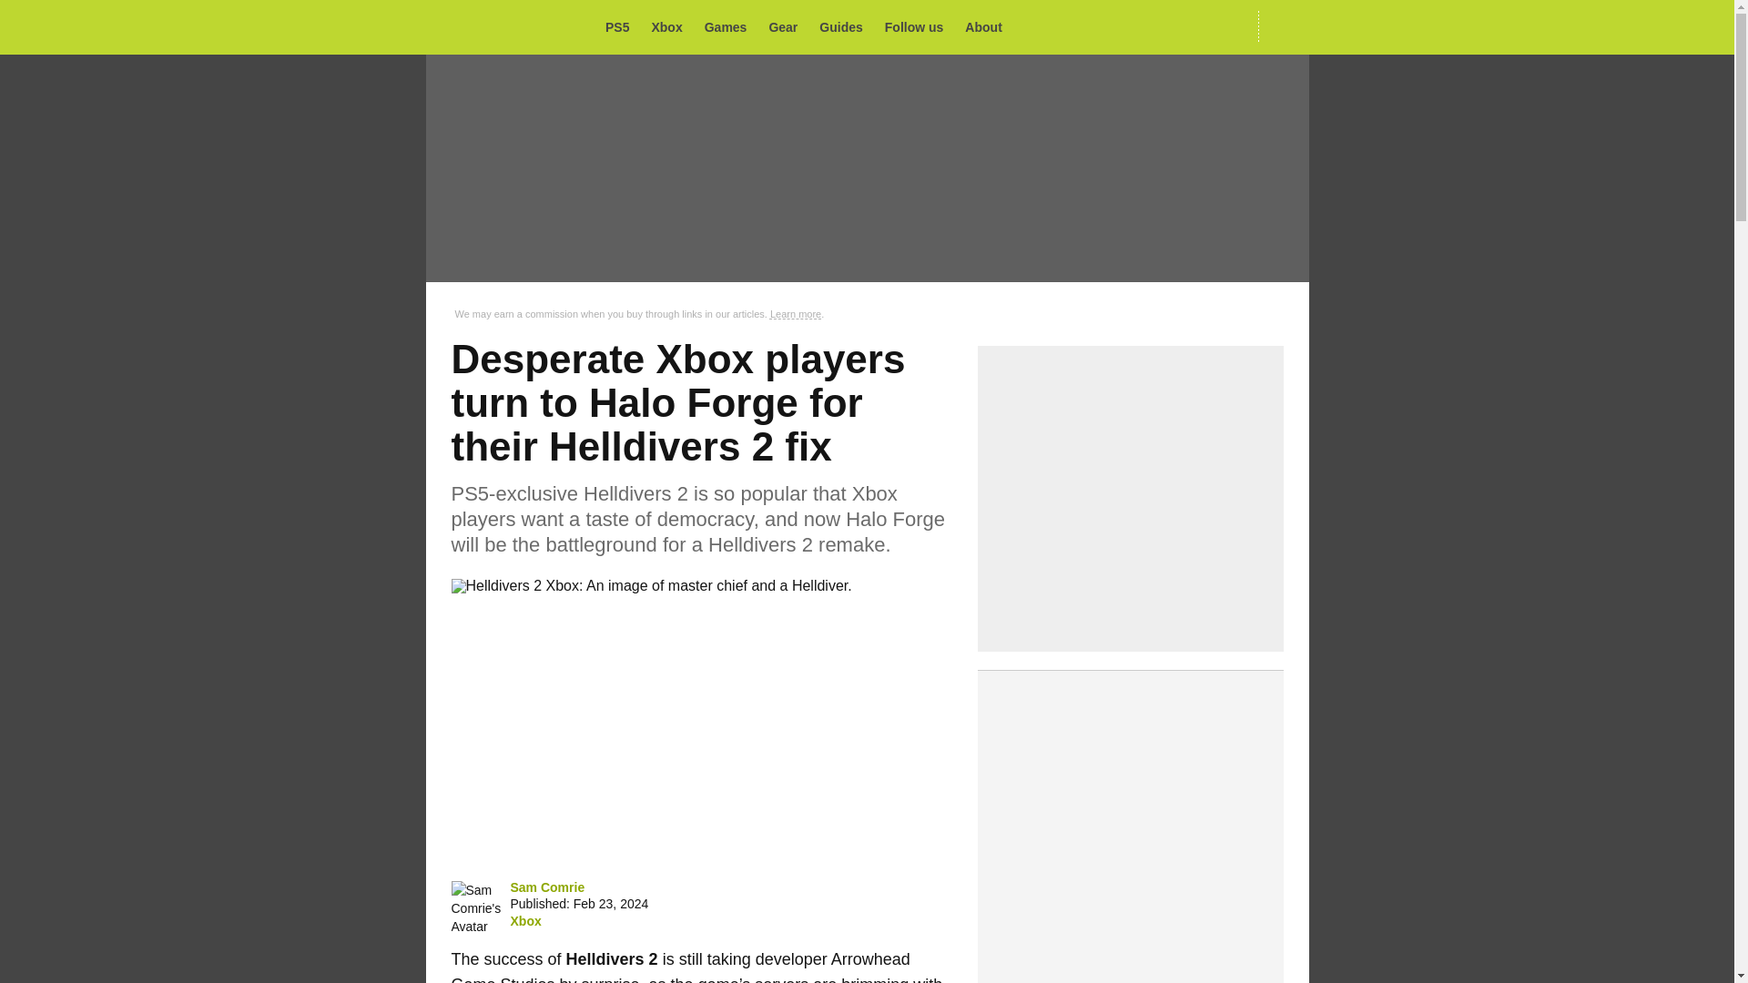 Image resolution: width=1748 pixels, height=983 pixels. What do you see at coordinates (920, 27) in the screenshot?
I see `Follow The Loadout` at bounding box center [920, 27].